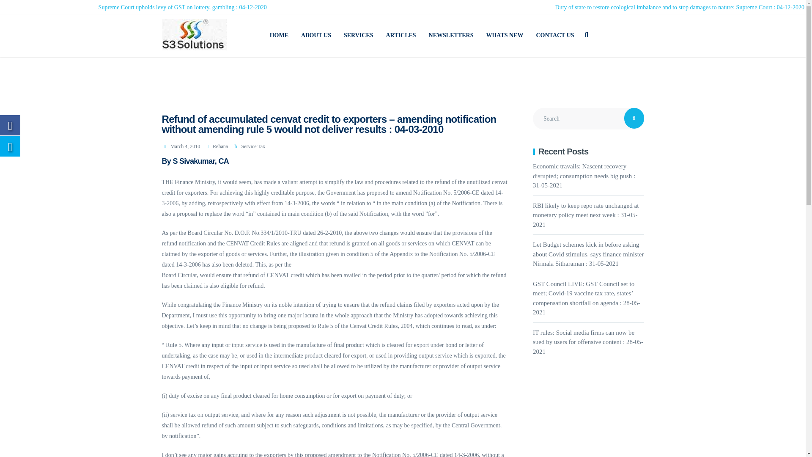  Describe the element at coordinates (316, 35) in the screenshot. I see `ABOUT US` at that location.